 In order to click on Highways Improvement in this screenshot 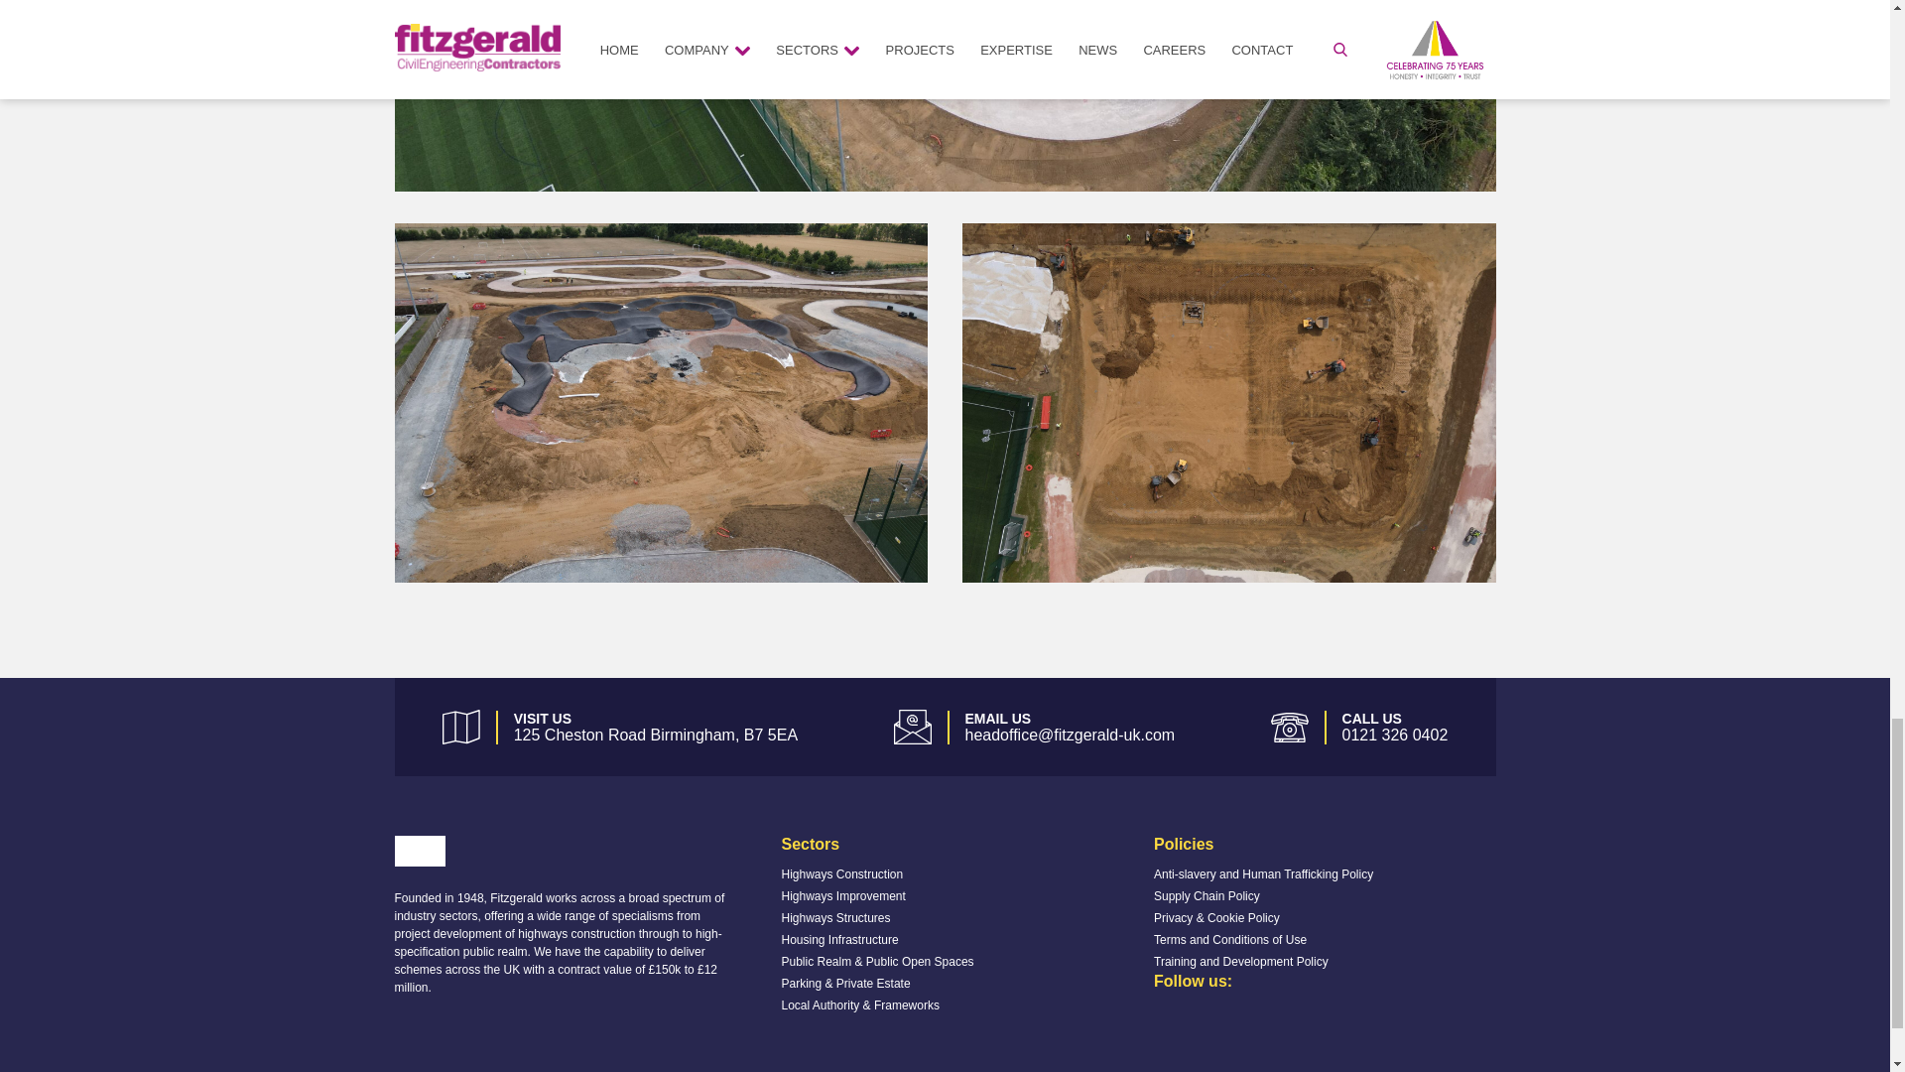, I will do `click(843, 896)`.